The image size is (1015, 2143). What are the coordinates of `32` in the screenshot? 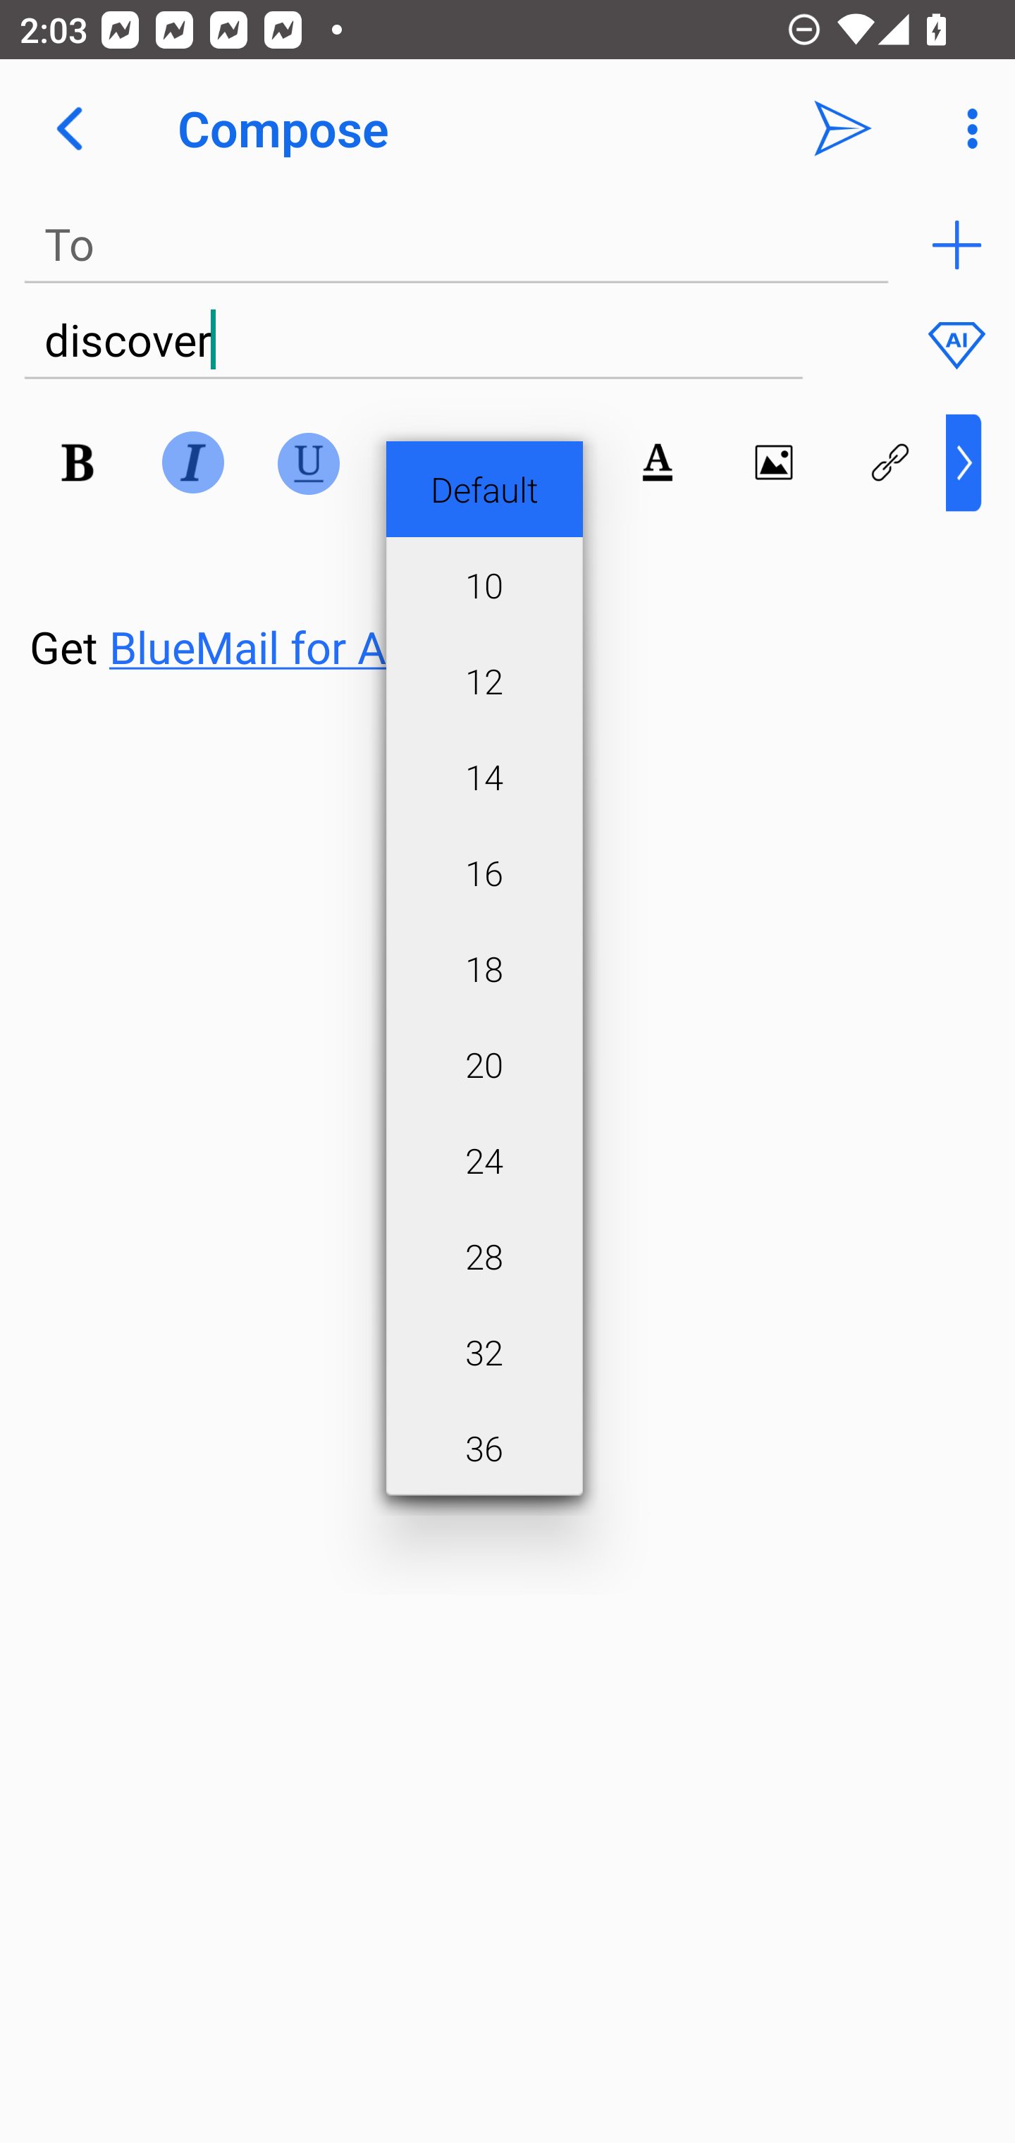 It's located at (484, 1352).